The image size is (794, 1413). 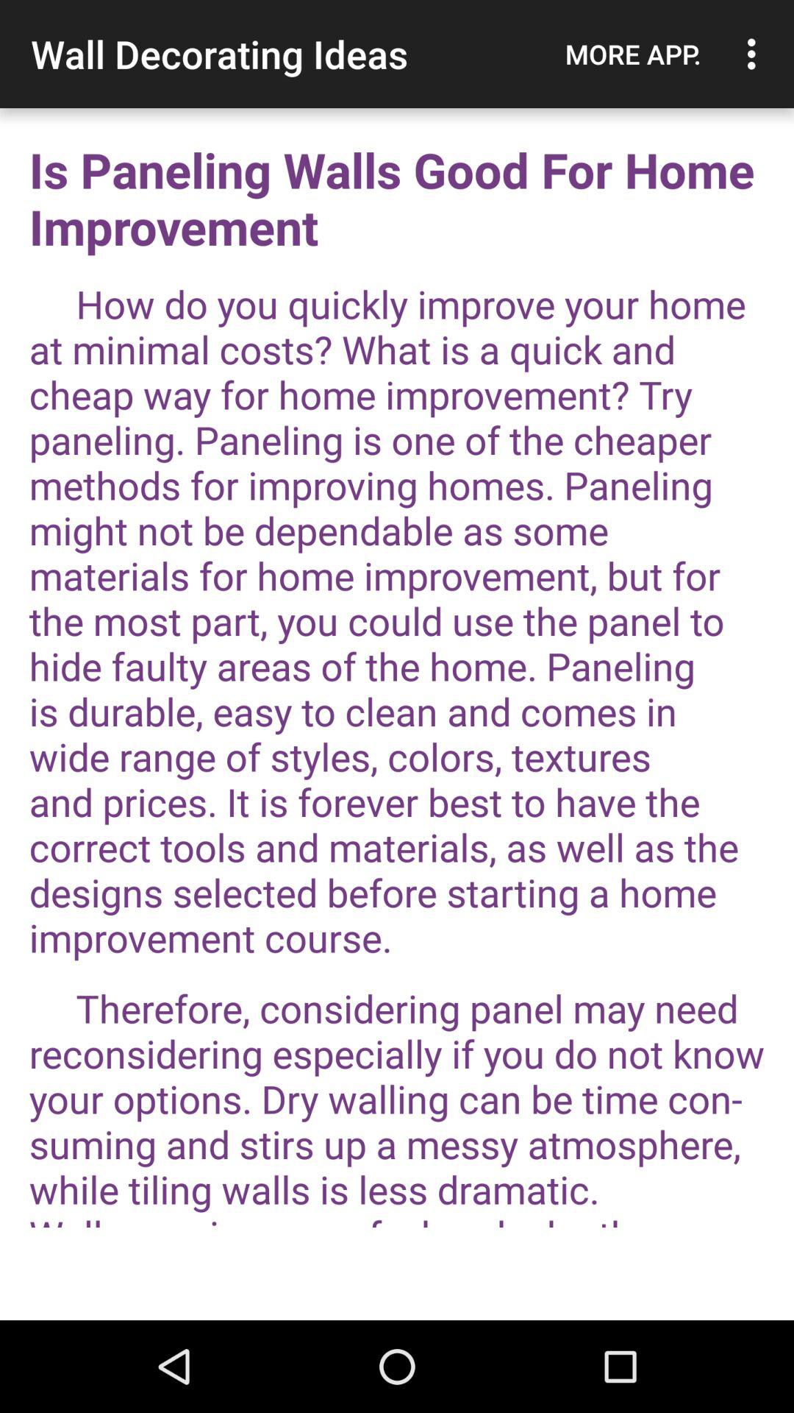 I want to click on tap the item next to the more app. icon, so click(x=756, y=54).